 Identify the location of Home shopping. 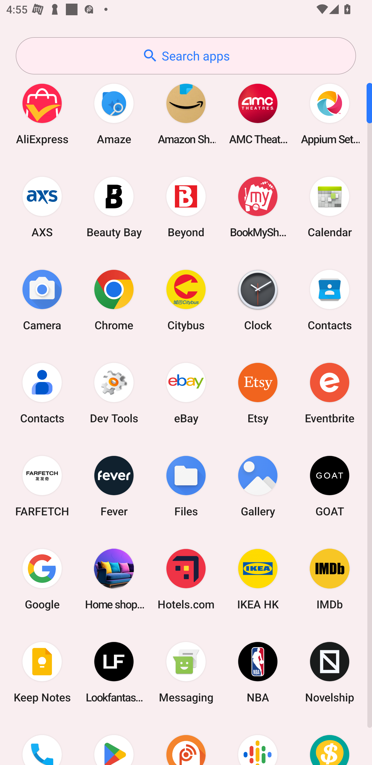
(114, 579).